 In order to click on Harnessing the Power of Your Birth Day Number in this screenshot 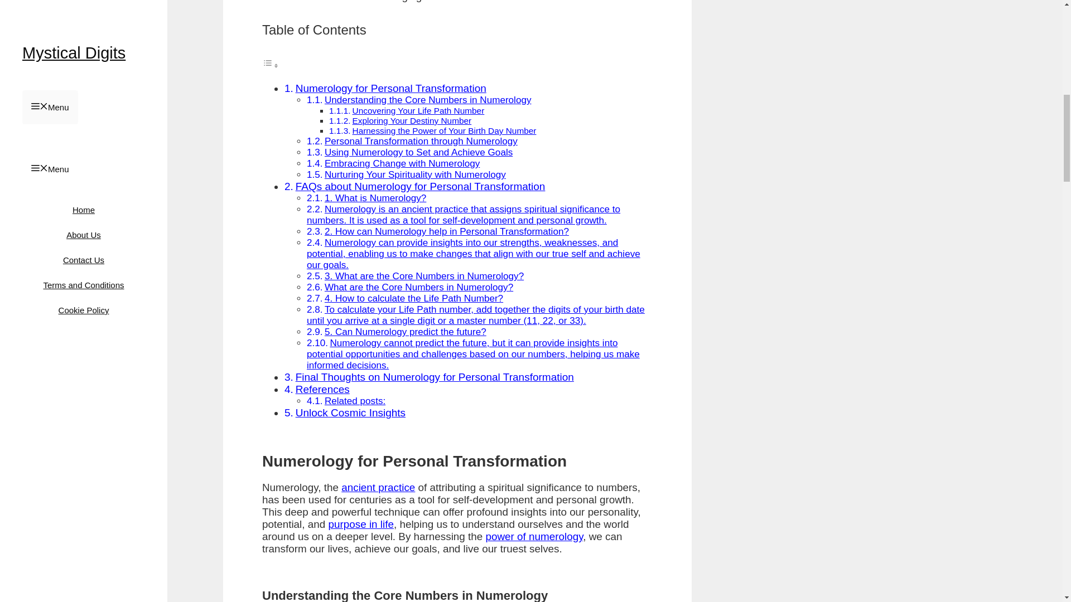, I will do `click(444, 130)`.